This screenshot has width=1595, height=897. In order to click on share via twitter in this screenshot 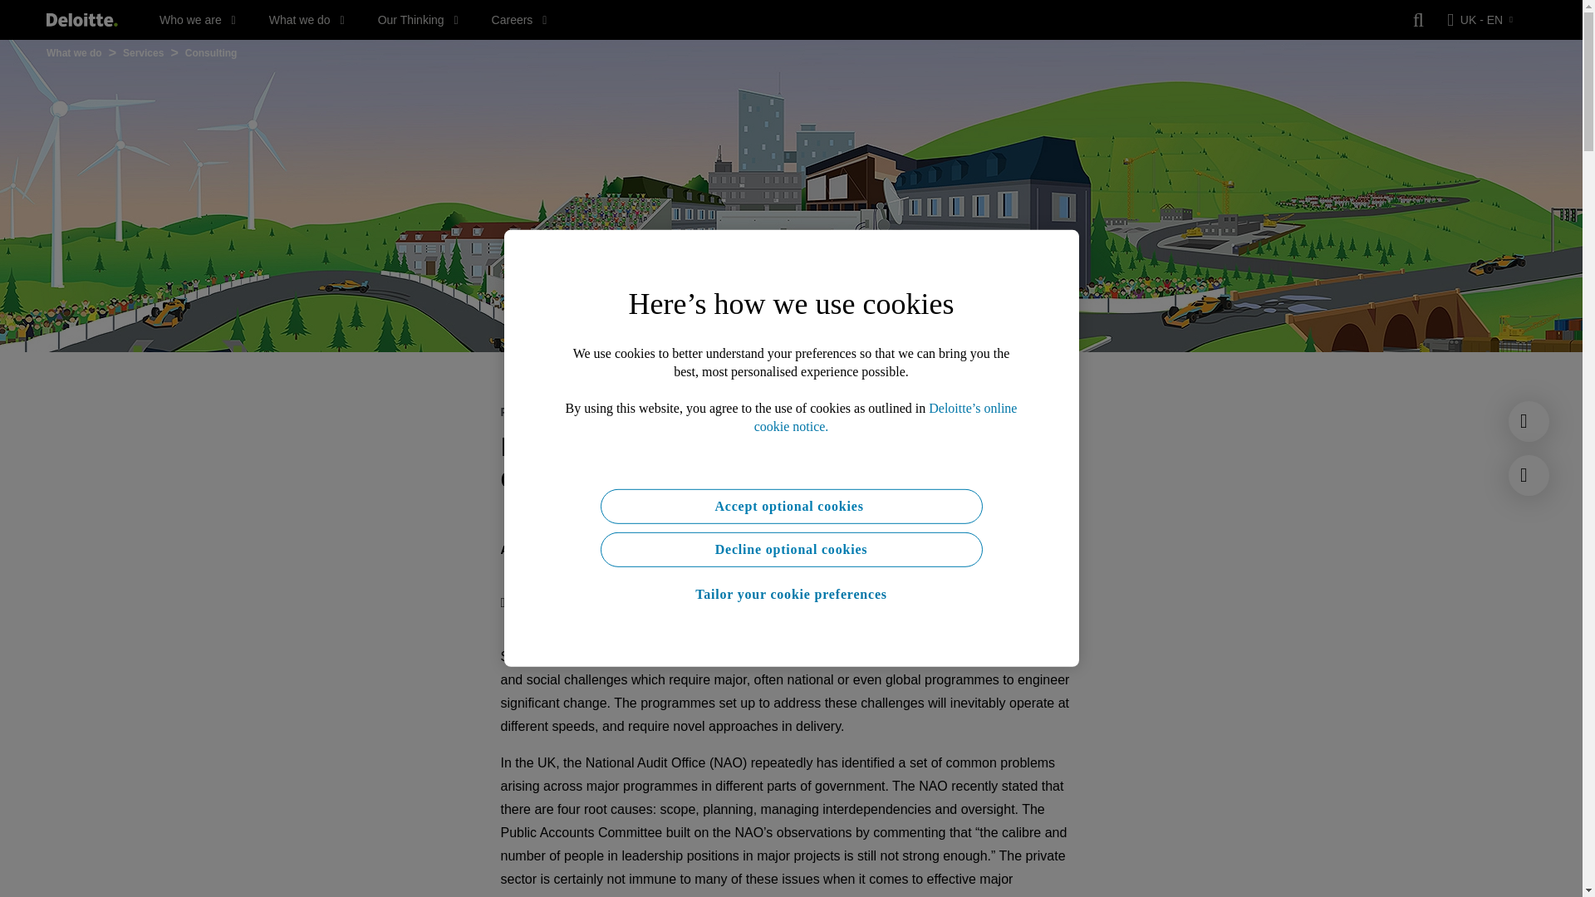, I will do `click(578, 602)`.